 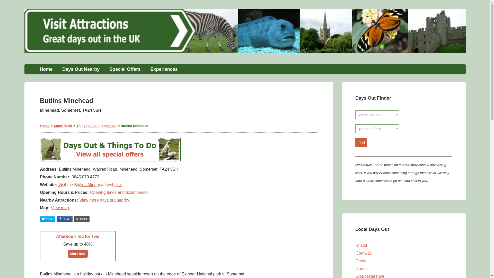 I want to click on Visit the Butlins Minehead website., so click(x=90, y=184).